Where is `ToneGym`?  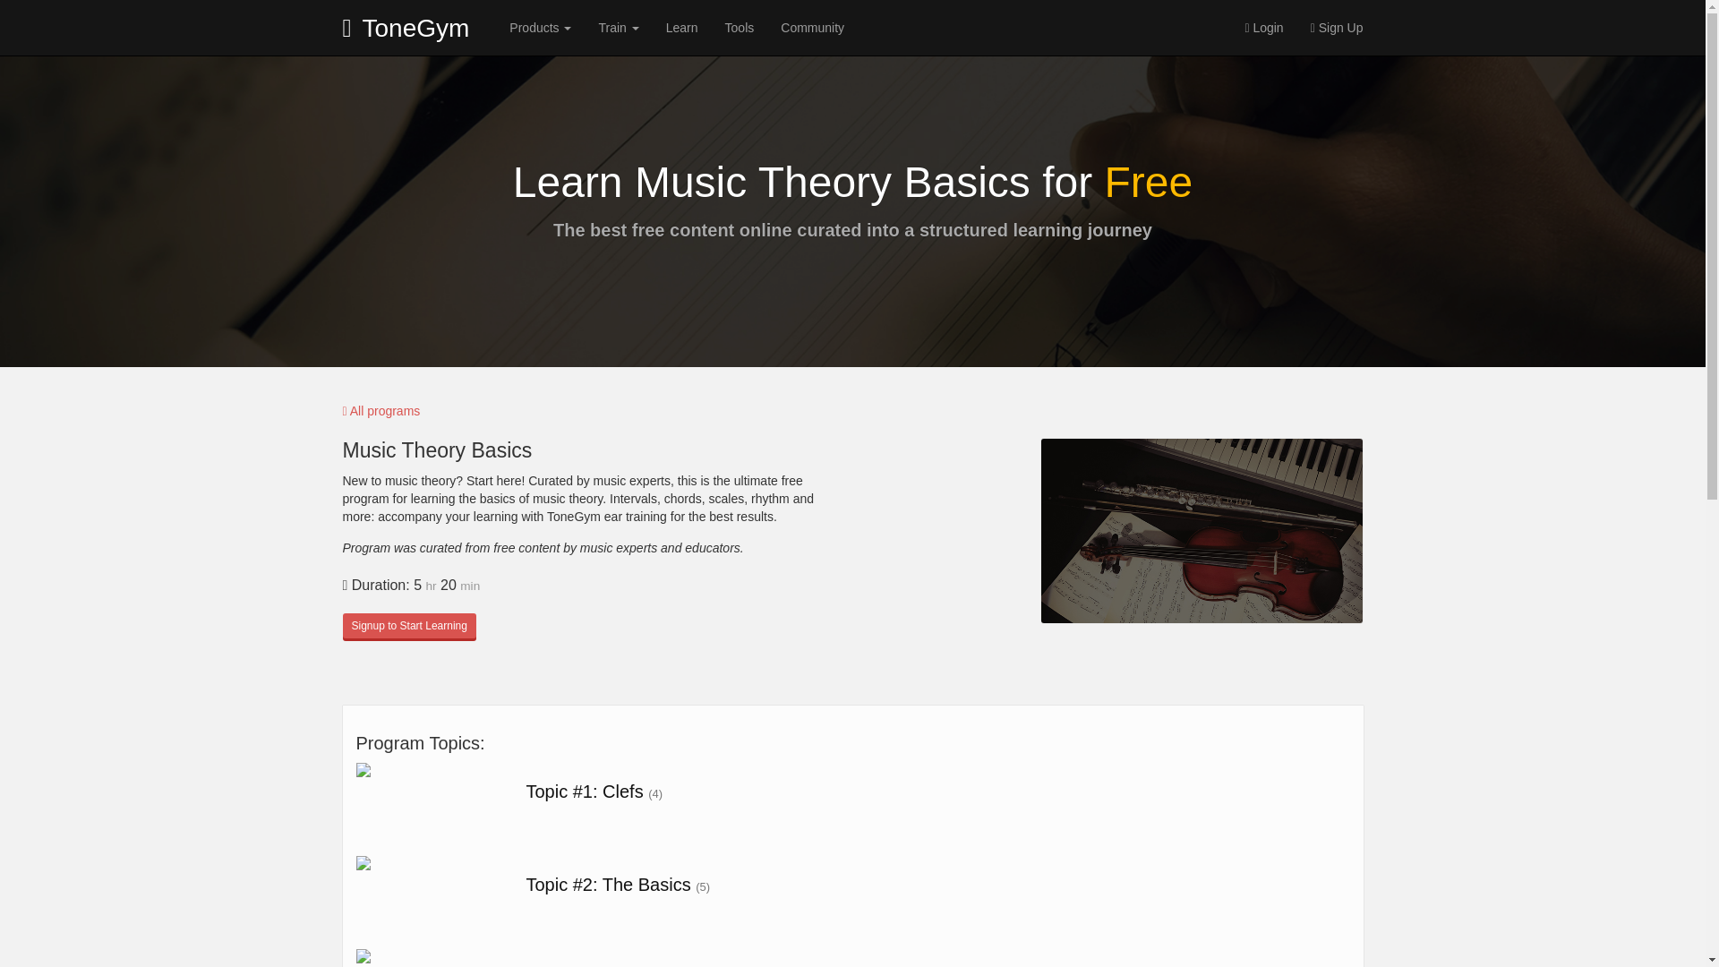 ToneGym is located at coordinates (406, 27).